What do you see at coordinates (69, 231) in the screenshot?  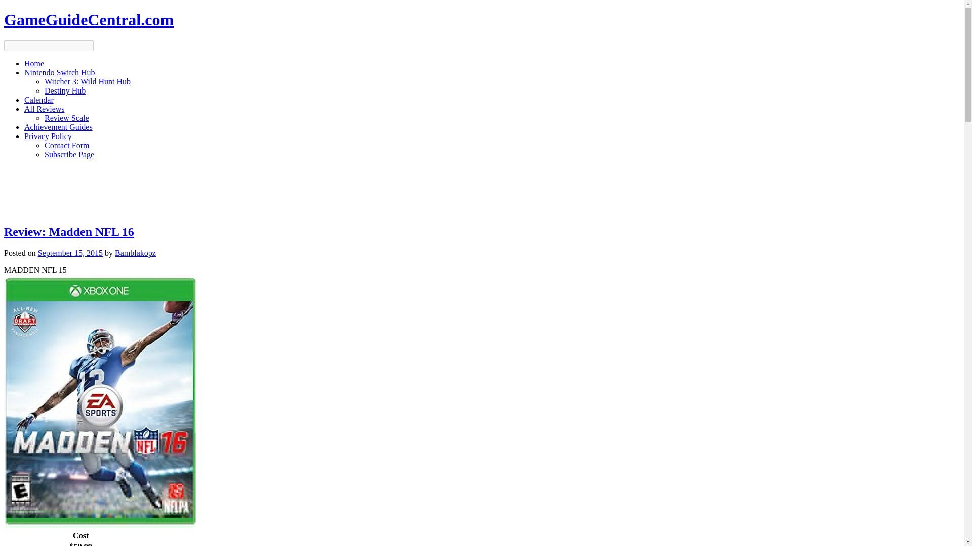 I see `Permalink to Review: Madden NFL 16` at bounding box center [69, 231].